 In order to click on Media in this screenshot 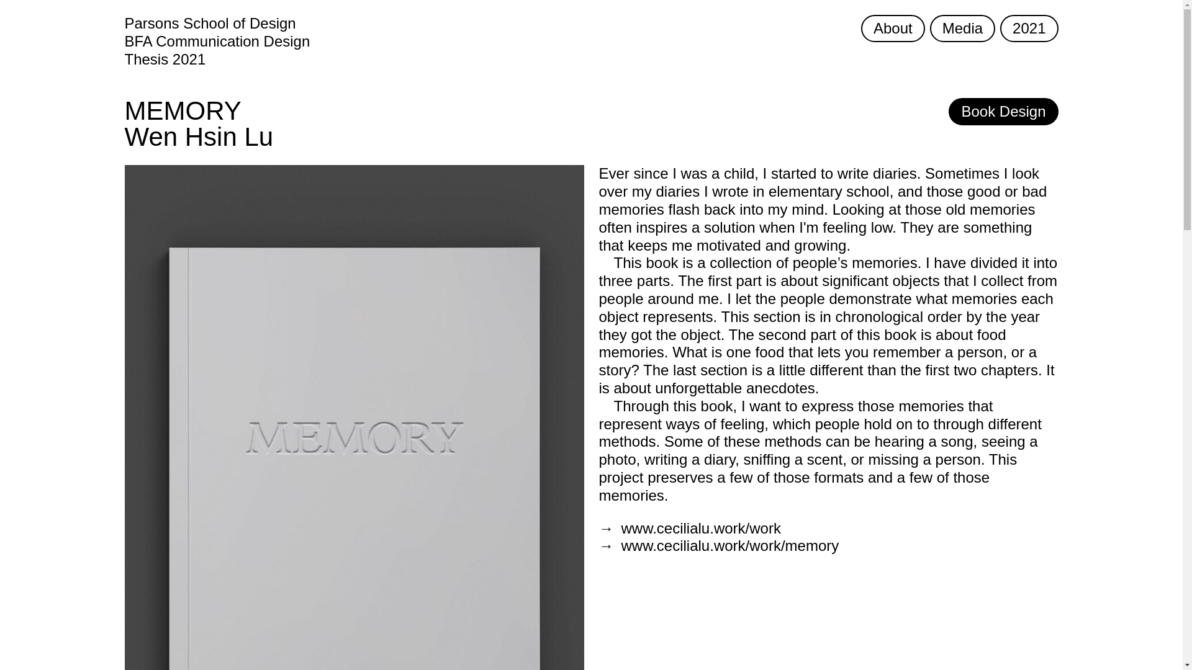, I will do `click(962, 29)`.